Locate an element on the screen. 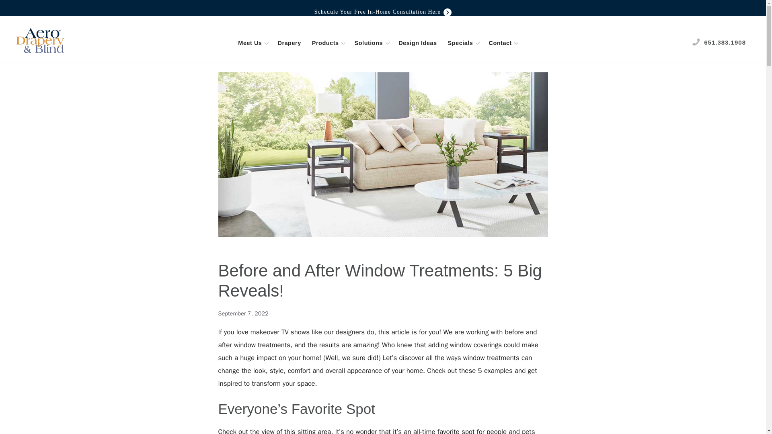 The image size is (772, 434). Meet Us is located at coordinates (253, 43).